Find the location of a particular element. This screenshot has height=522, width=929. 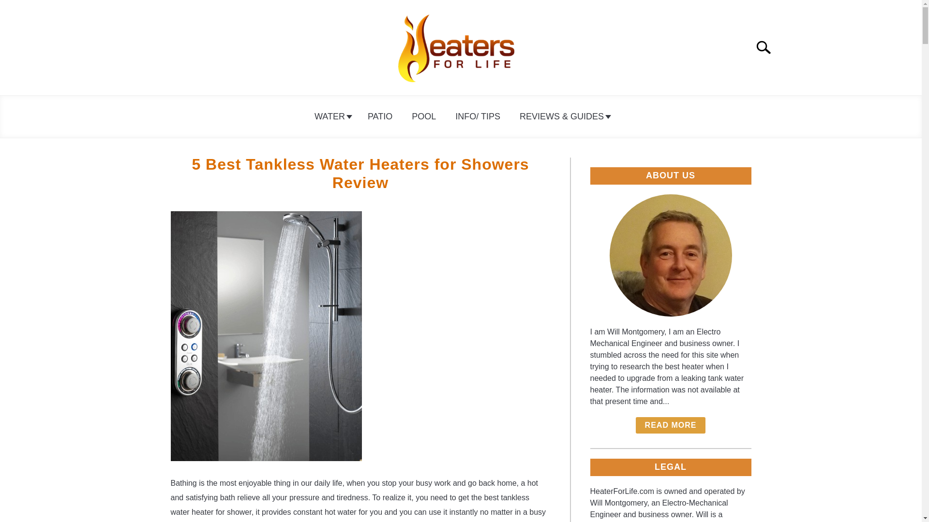

Search is located at coordinates (767, 47).